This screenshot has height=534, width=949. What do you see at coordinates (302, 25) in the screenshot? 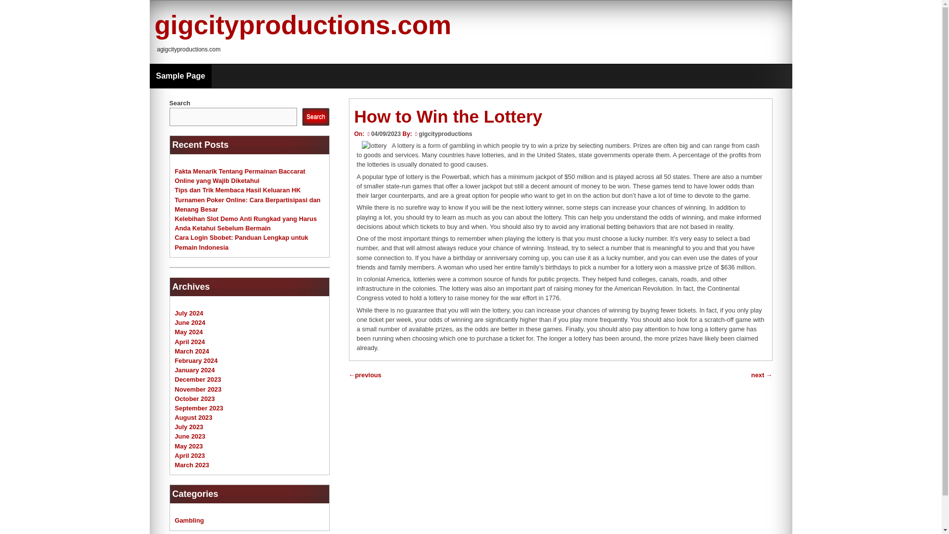
I see `gigcityproductions.com` at bounding box center [302, 25].